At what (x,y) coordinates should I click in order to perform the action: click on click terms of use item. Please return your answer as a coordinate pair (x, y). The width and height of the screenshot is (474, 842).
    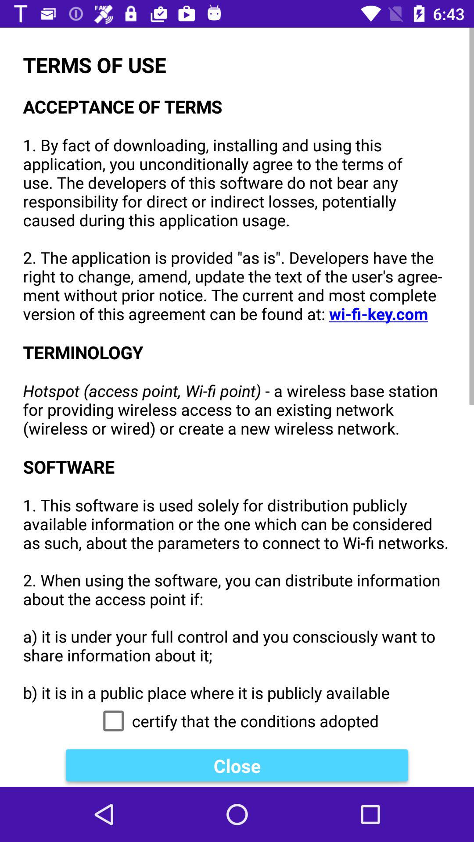
    Looking at the image, I should click on (237, 365).